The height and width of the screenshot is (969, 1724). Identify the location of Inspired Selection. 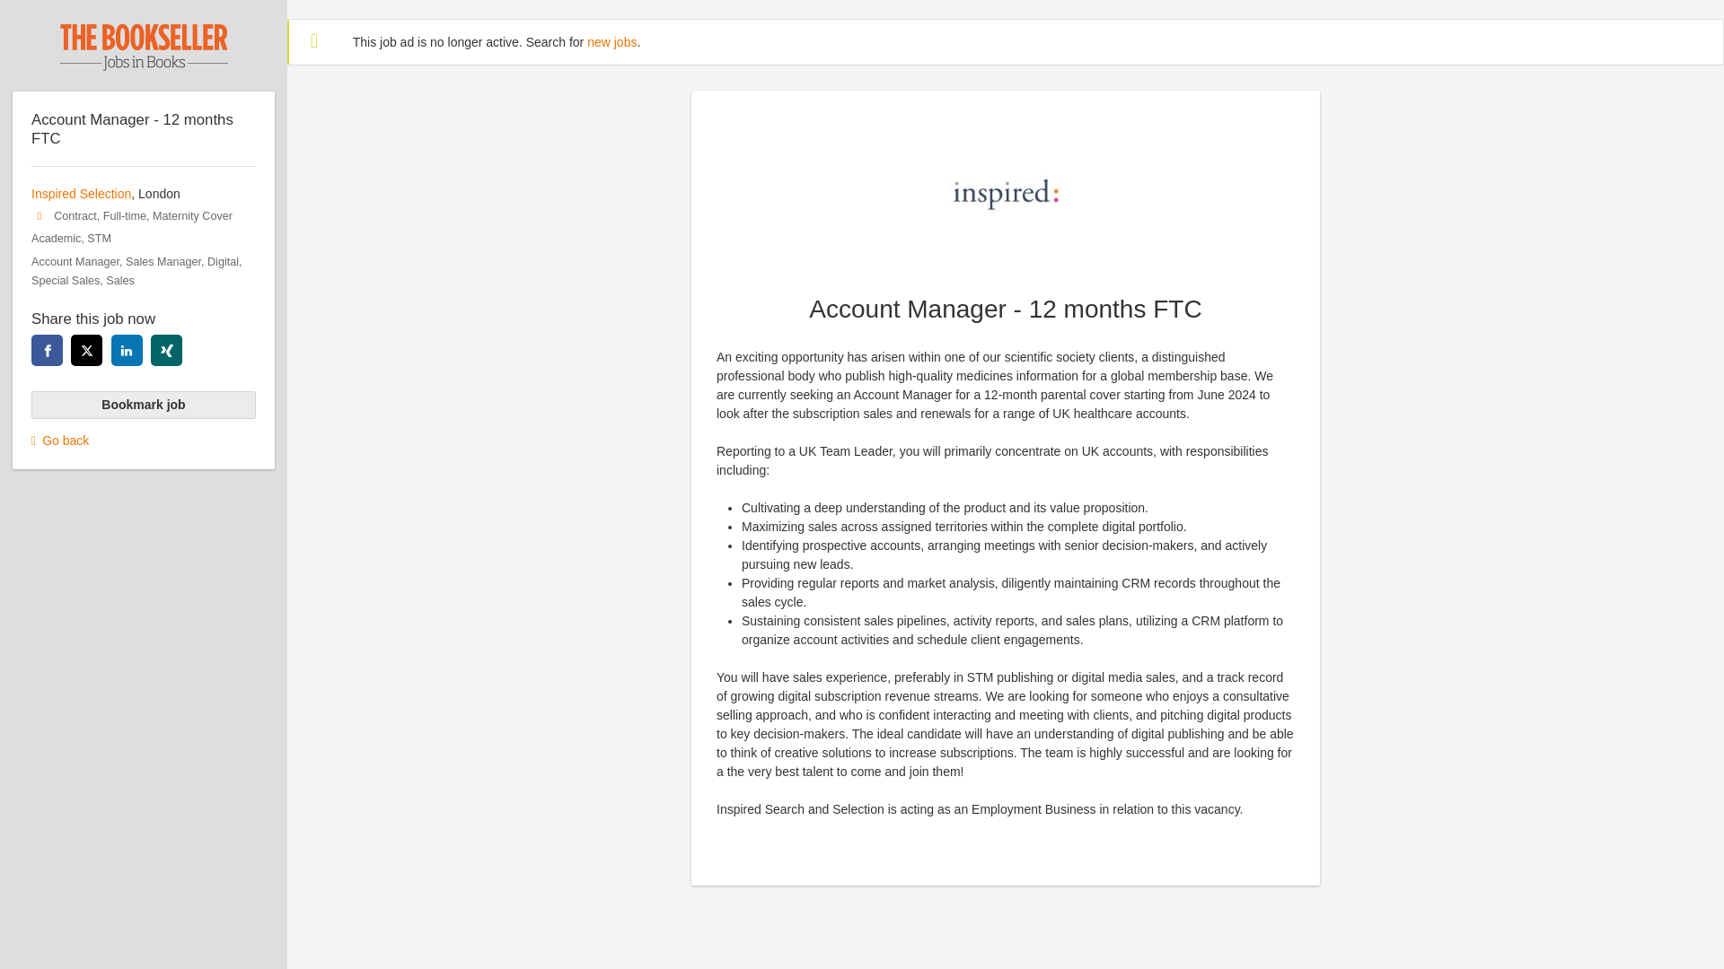
(81, 194).